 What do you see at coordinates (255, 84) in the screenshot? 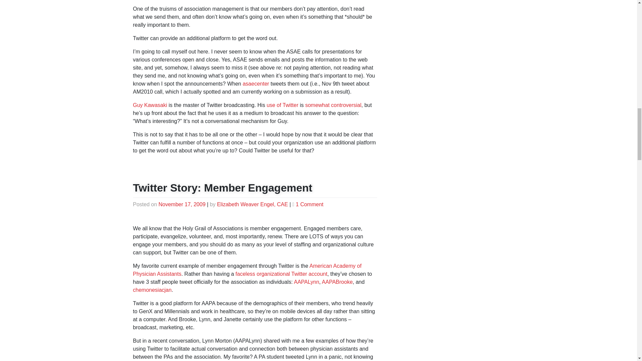
I see `asaecenter` at bounding box center [255, 84].